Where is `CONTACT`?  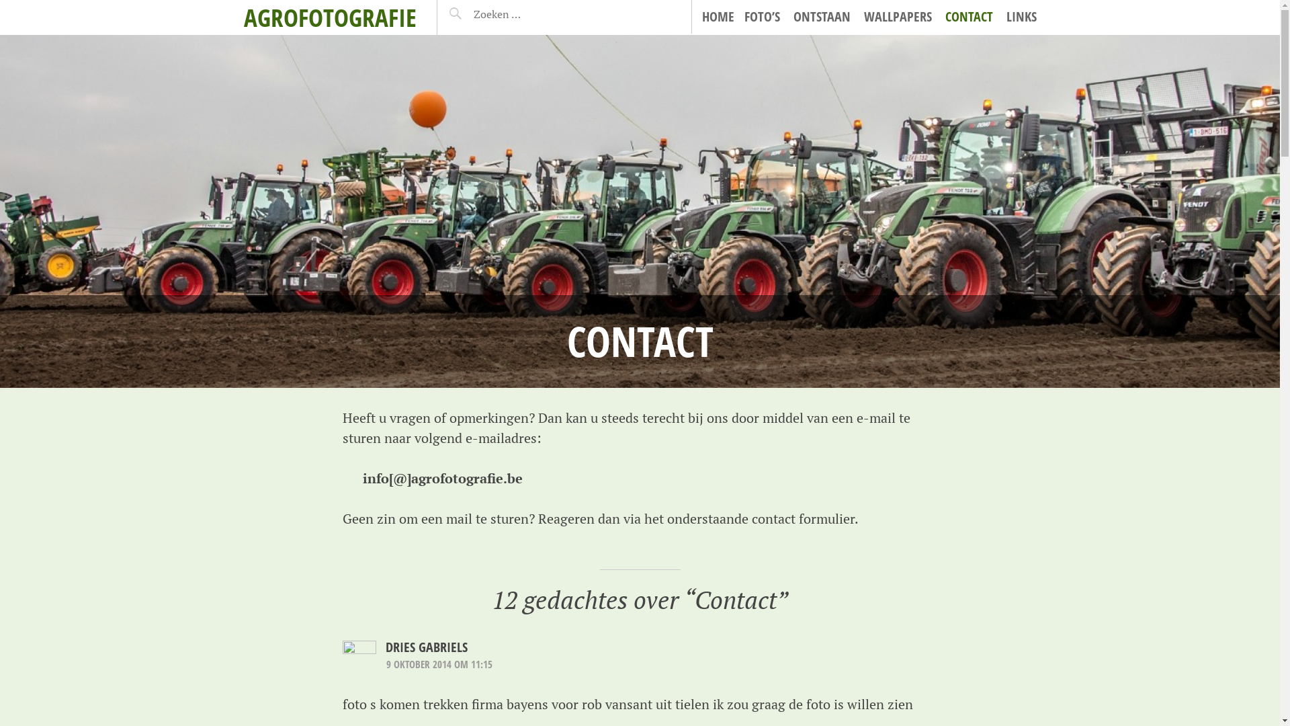 CONTACT is located at coordinates (969, 17).